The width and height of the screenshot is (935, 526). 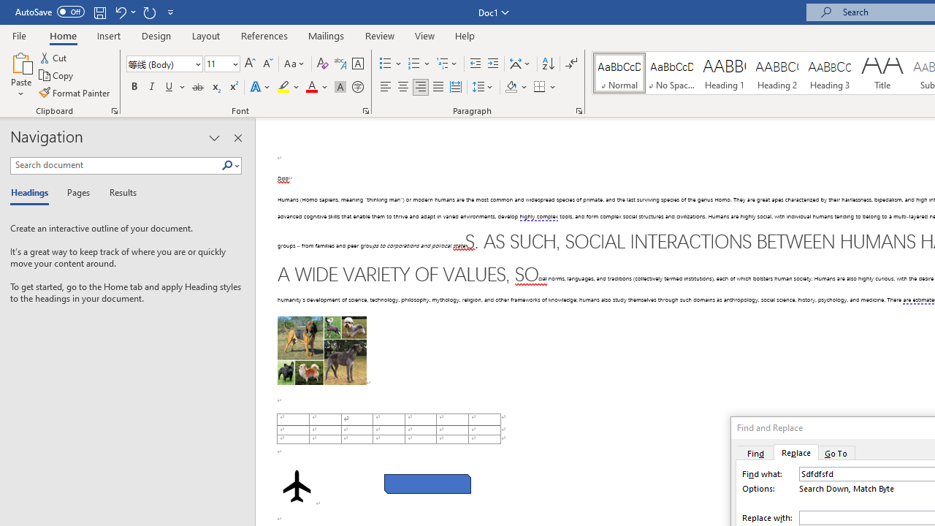 What do you see at coordinates (227, 166) in the screenshot?
I see `Search` at bounding box center [227, 166].